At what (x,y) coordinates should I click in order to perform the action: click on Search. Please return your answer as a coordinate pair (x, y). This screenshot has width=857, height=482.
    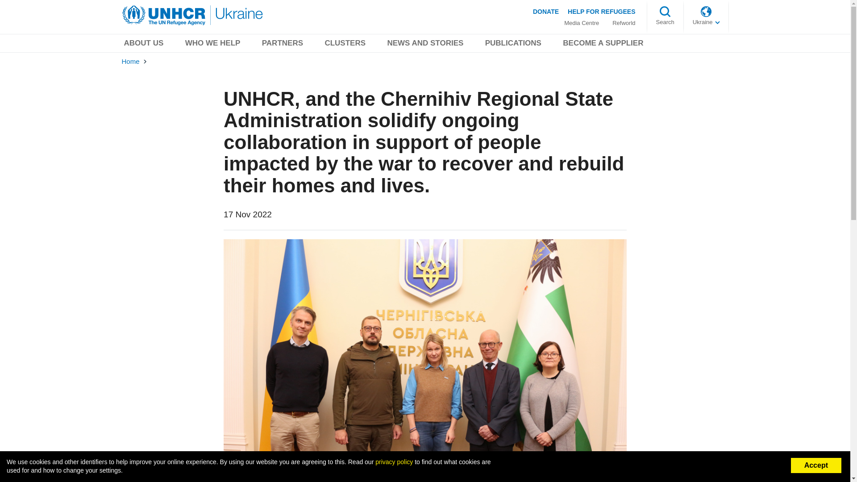
    Looking at the image, I should click on (665, 22).